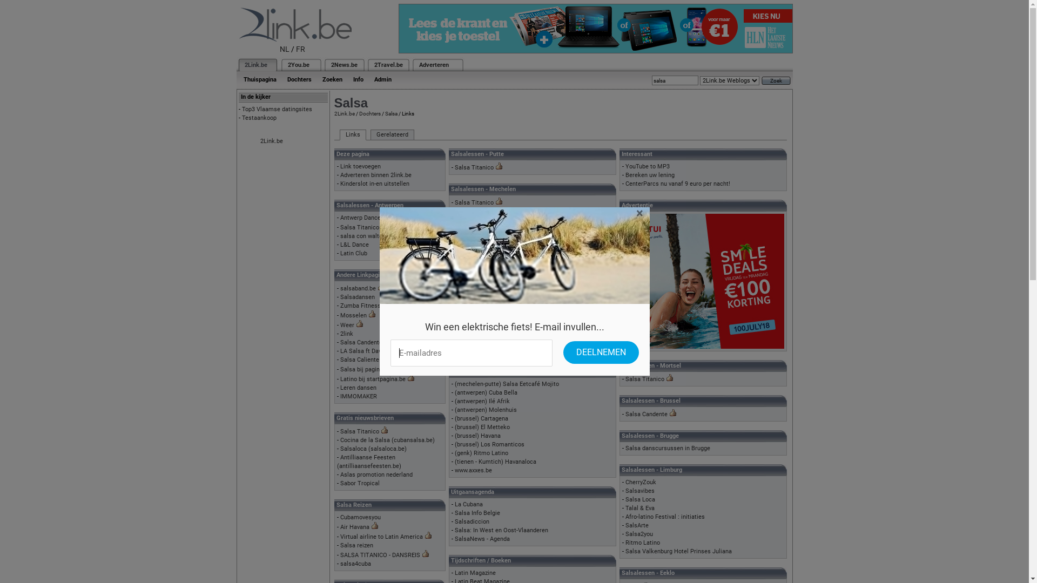 The width and height of the screenshot is (1037, 583). Describe the element at coordinates (359, 80) in the screenshot. I see `Info` at that location.